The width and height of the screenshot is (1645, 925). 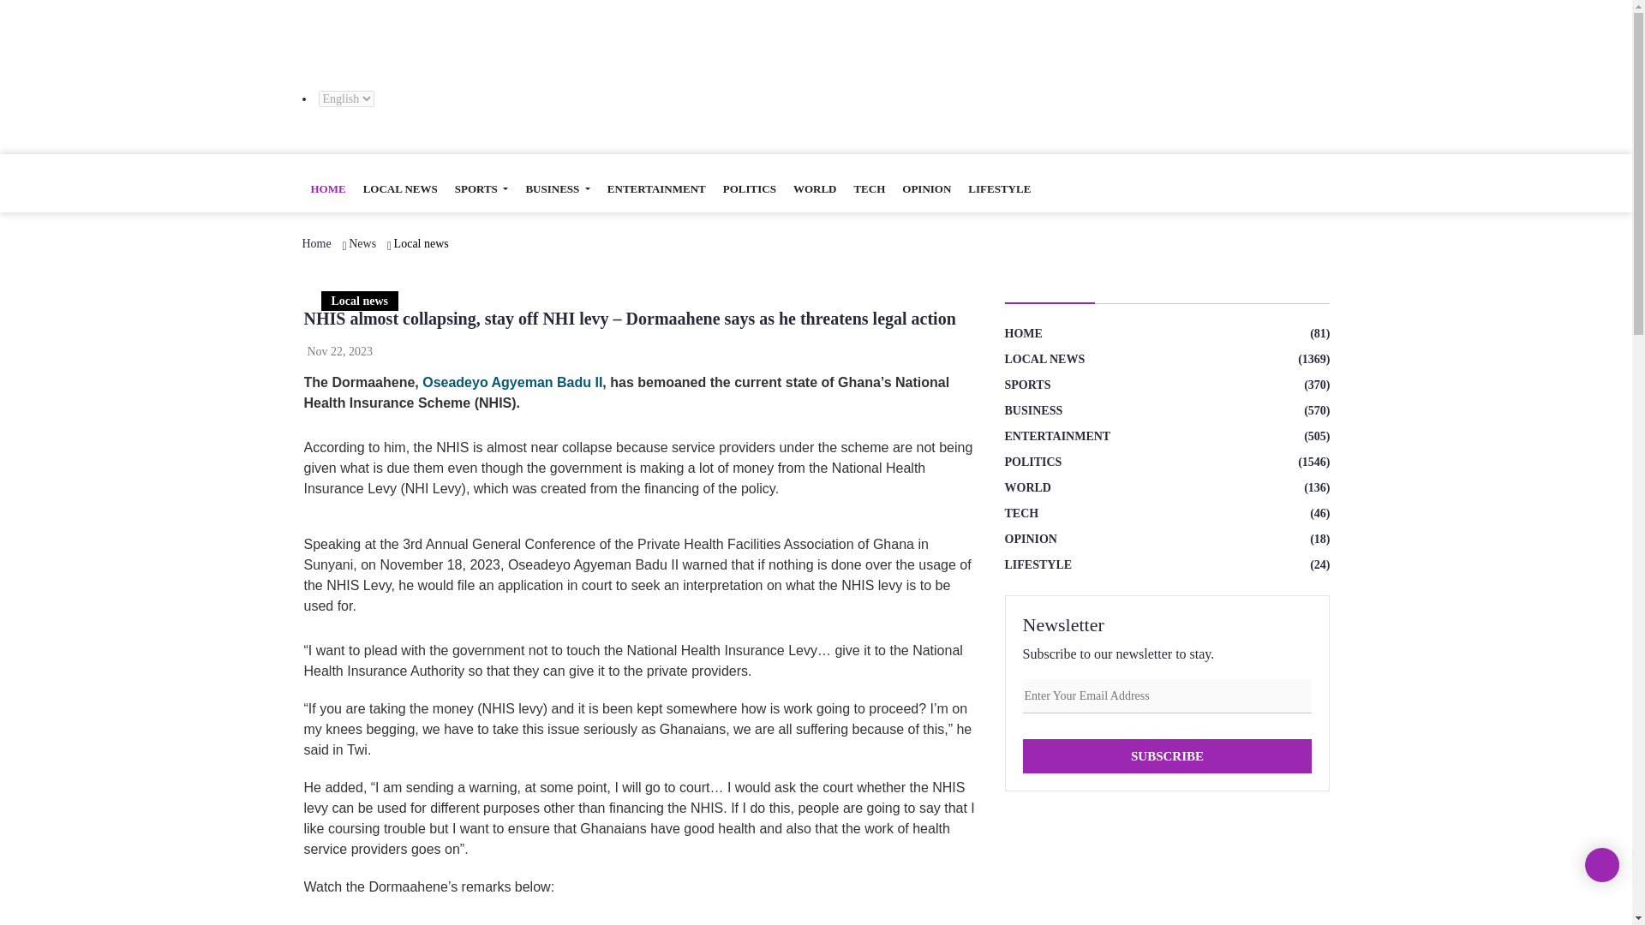 What do you see at coordinates (557, 189) in the screenshot?
I see `BUSINESS` at bounding box center [557, 189].